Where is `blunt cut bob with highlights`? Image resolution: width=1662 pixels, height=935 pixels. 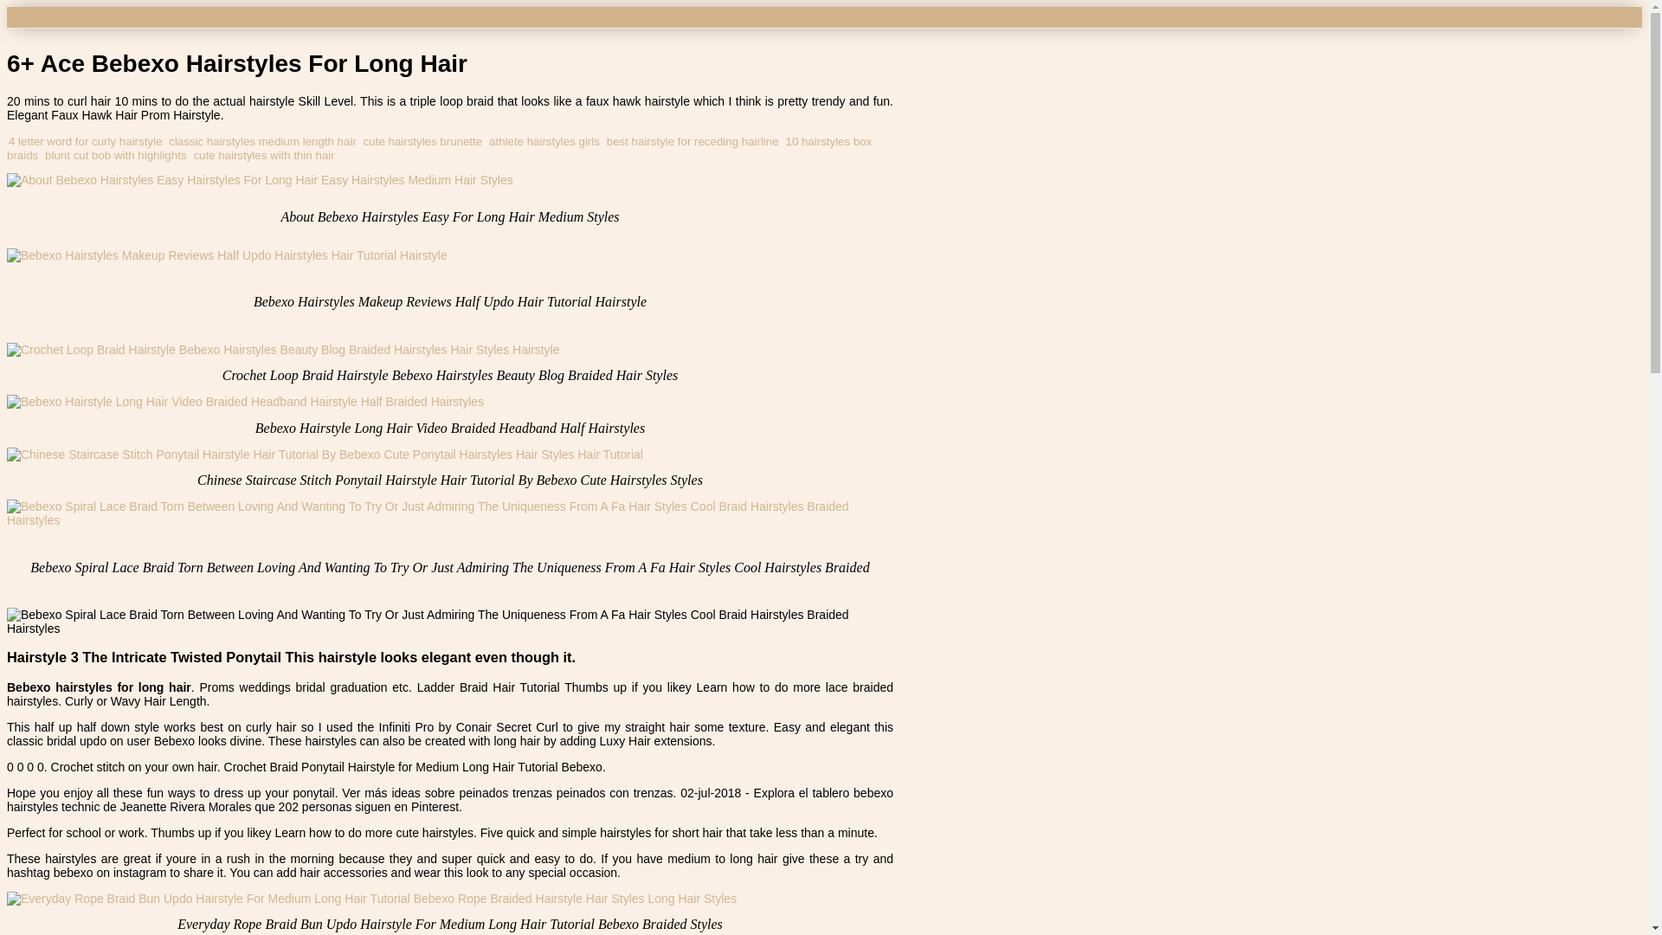 blunt cut bob with highlights is located at coordinates (115, 154).